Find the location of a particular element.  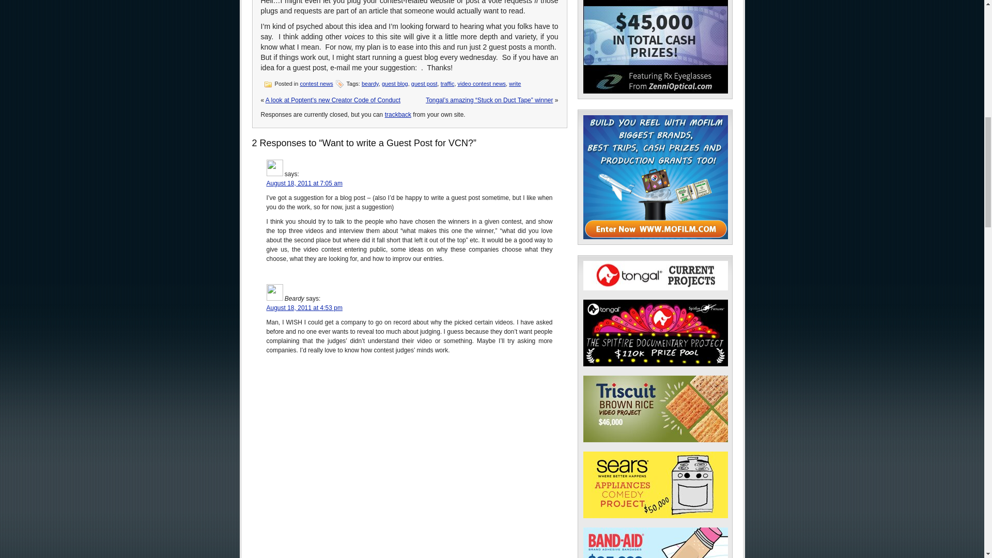

video contest news is located at coordinates (482, 84).